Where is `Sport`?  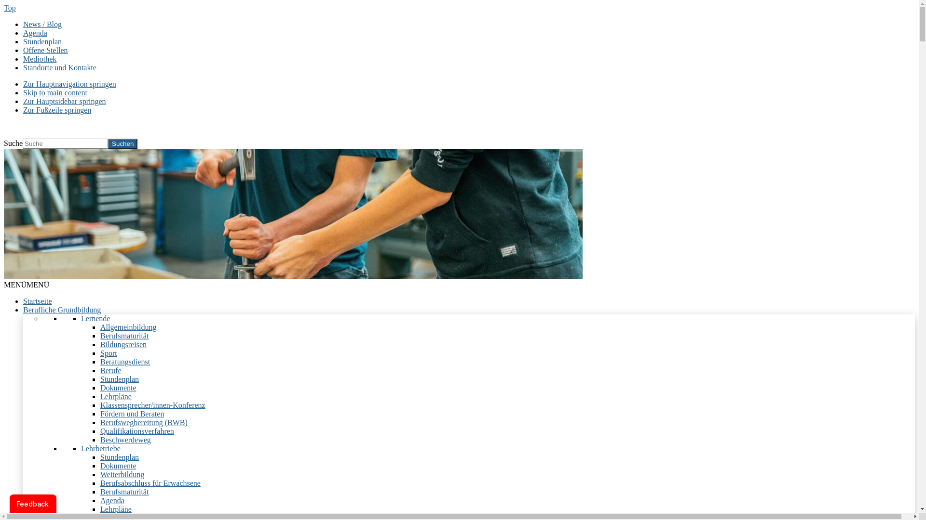 Sport is located at coordinates (109, 353).